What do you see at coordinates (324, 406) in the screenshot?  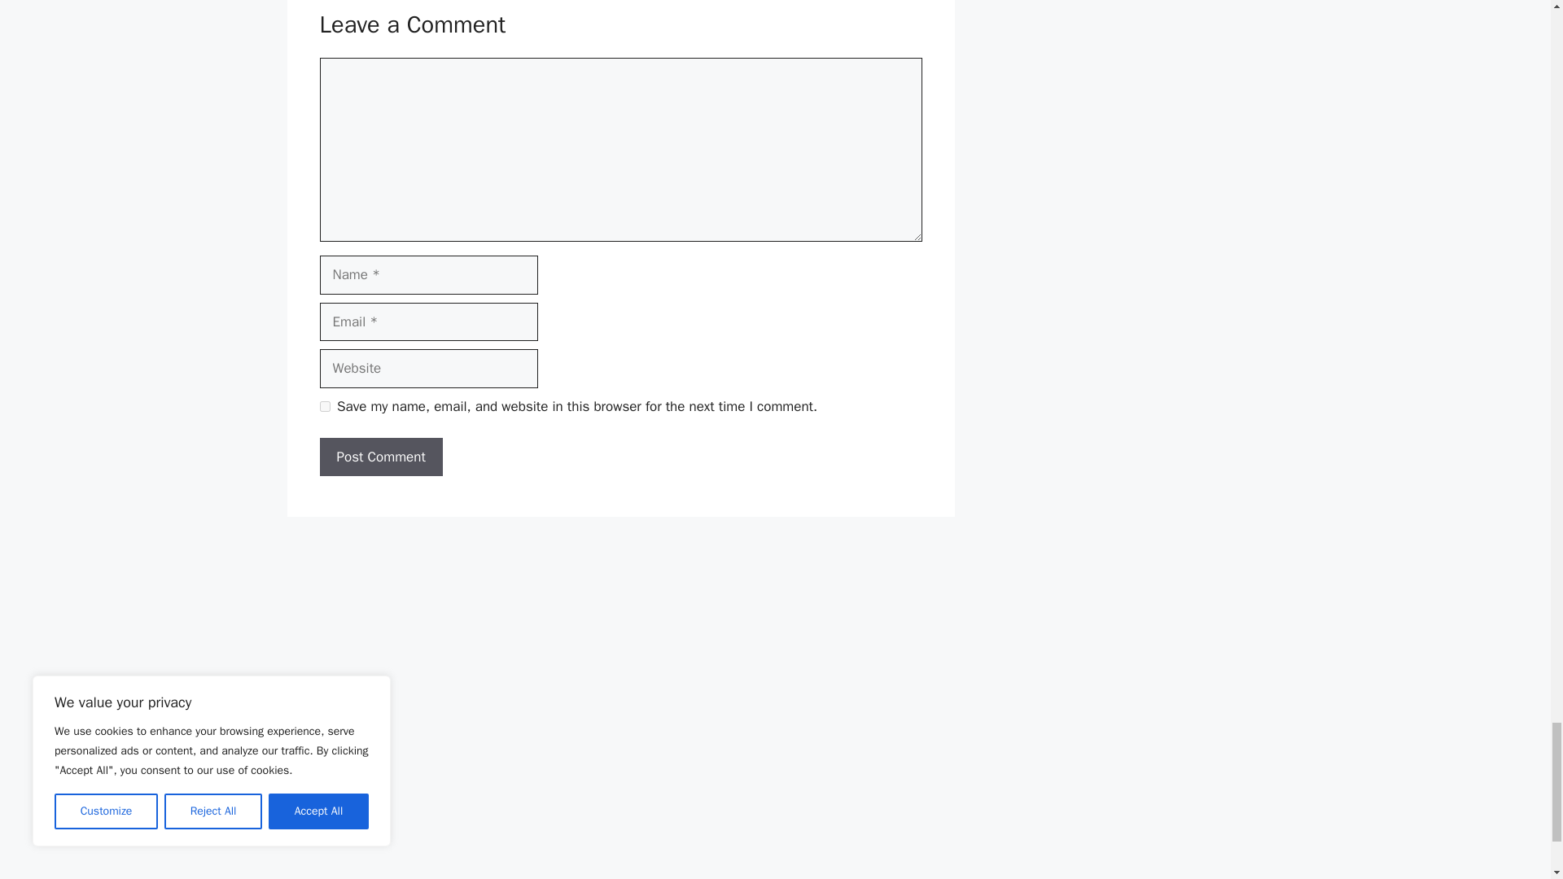 I see `yes` at bounding box center [324, 406].